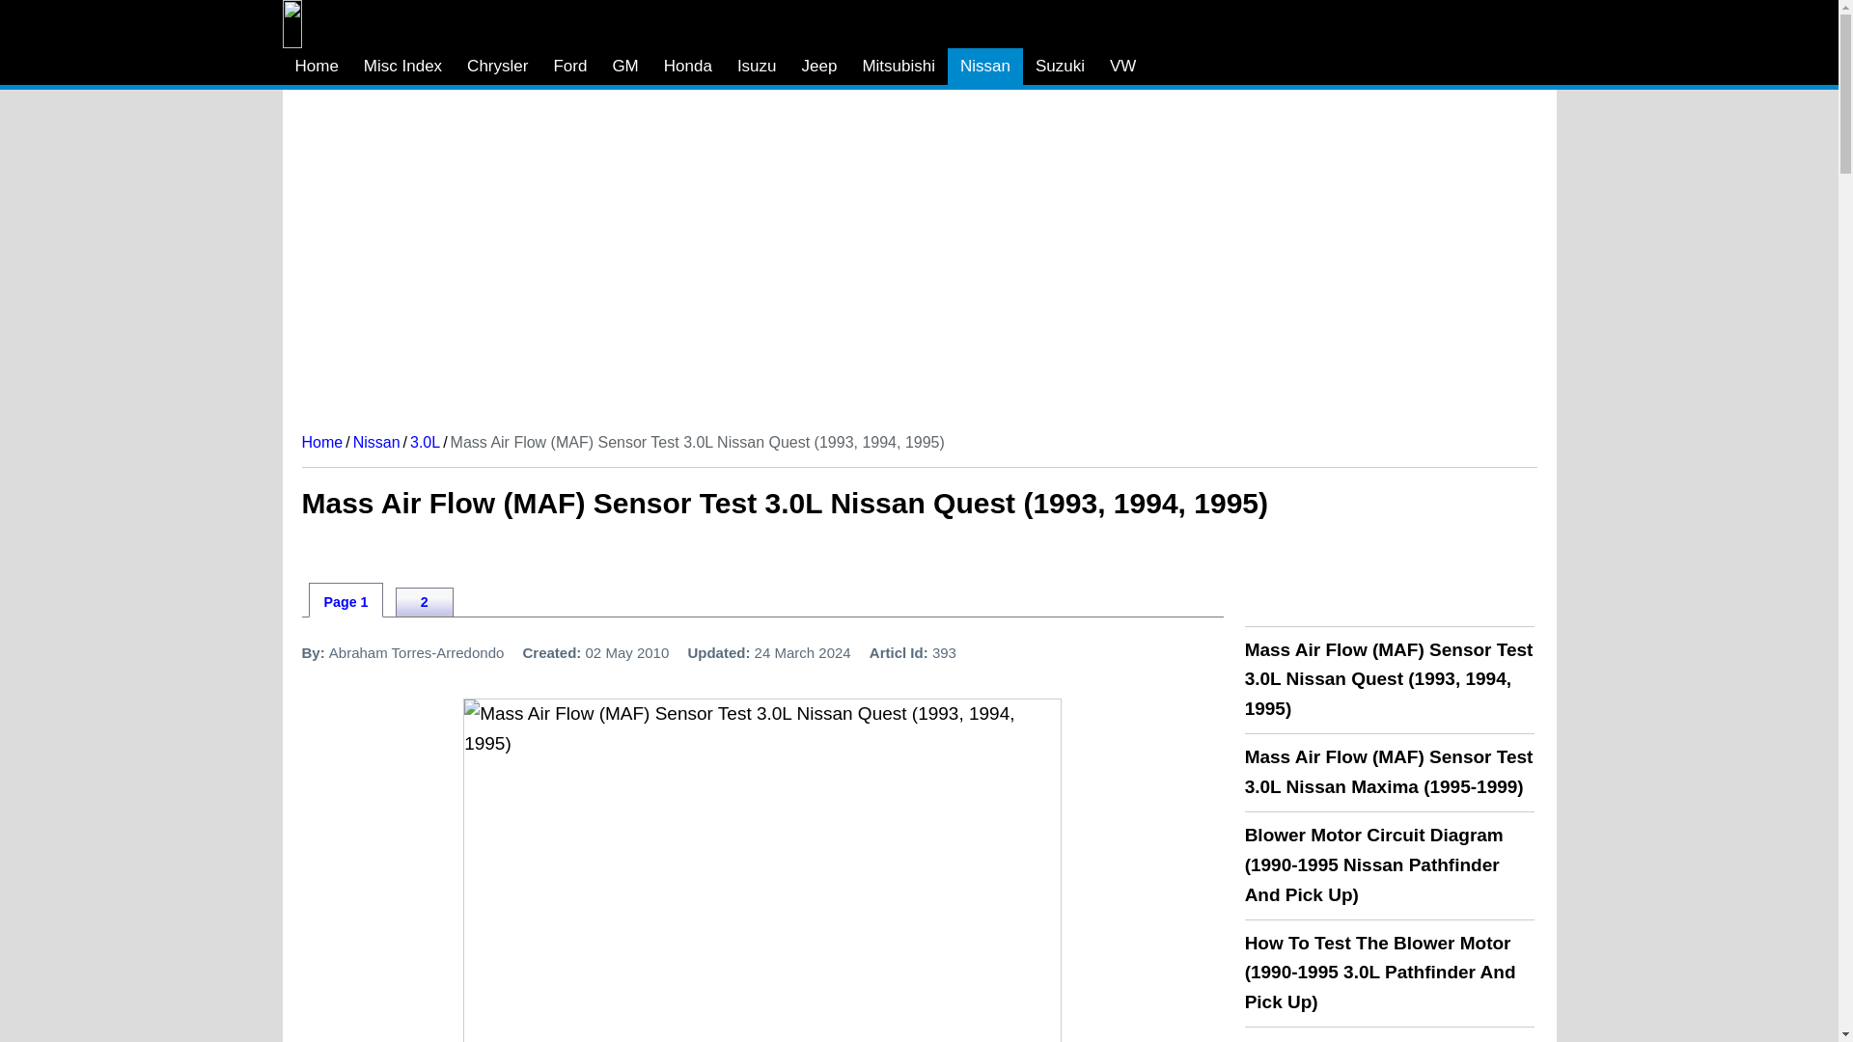  Describe the element at coordinates (315, 66) in the screenshot. I see `Home` at that location.